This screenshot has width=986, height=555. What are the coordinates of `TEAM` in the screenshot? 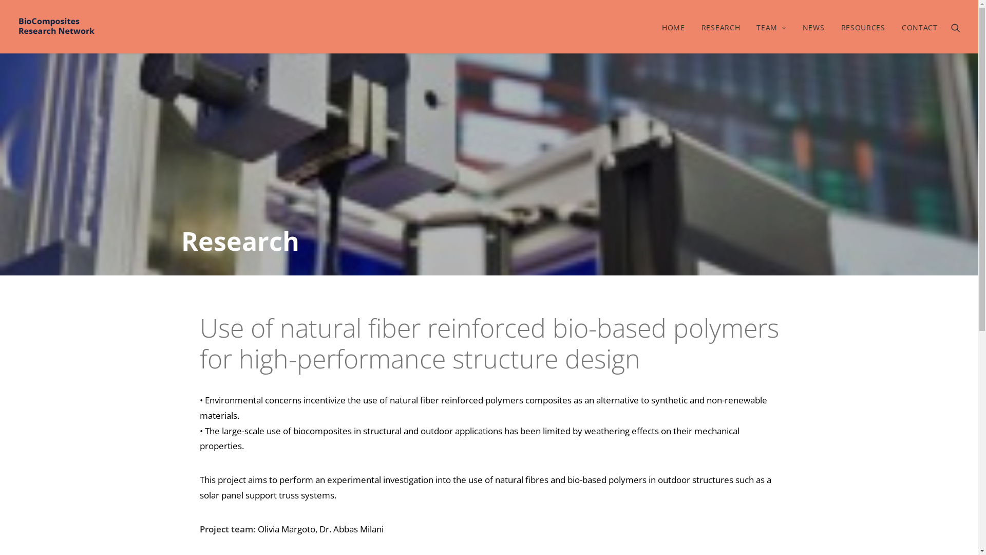 It's located at (771, 27).